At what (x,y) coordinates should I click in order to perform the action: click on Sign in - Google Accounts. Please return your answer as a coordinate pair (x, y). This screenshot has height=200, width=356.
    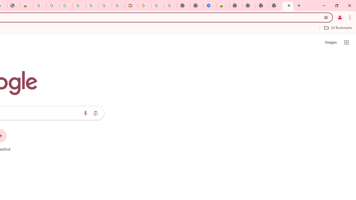
    Looking at the image, I should click on (105, 6).